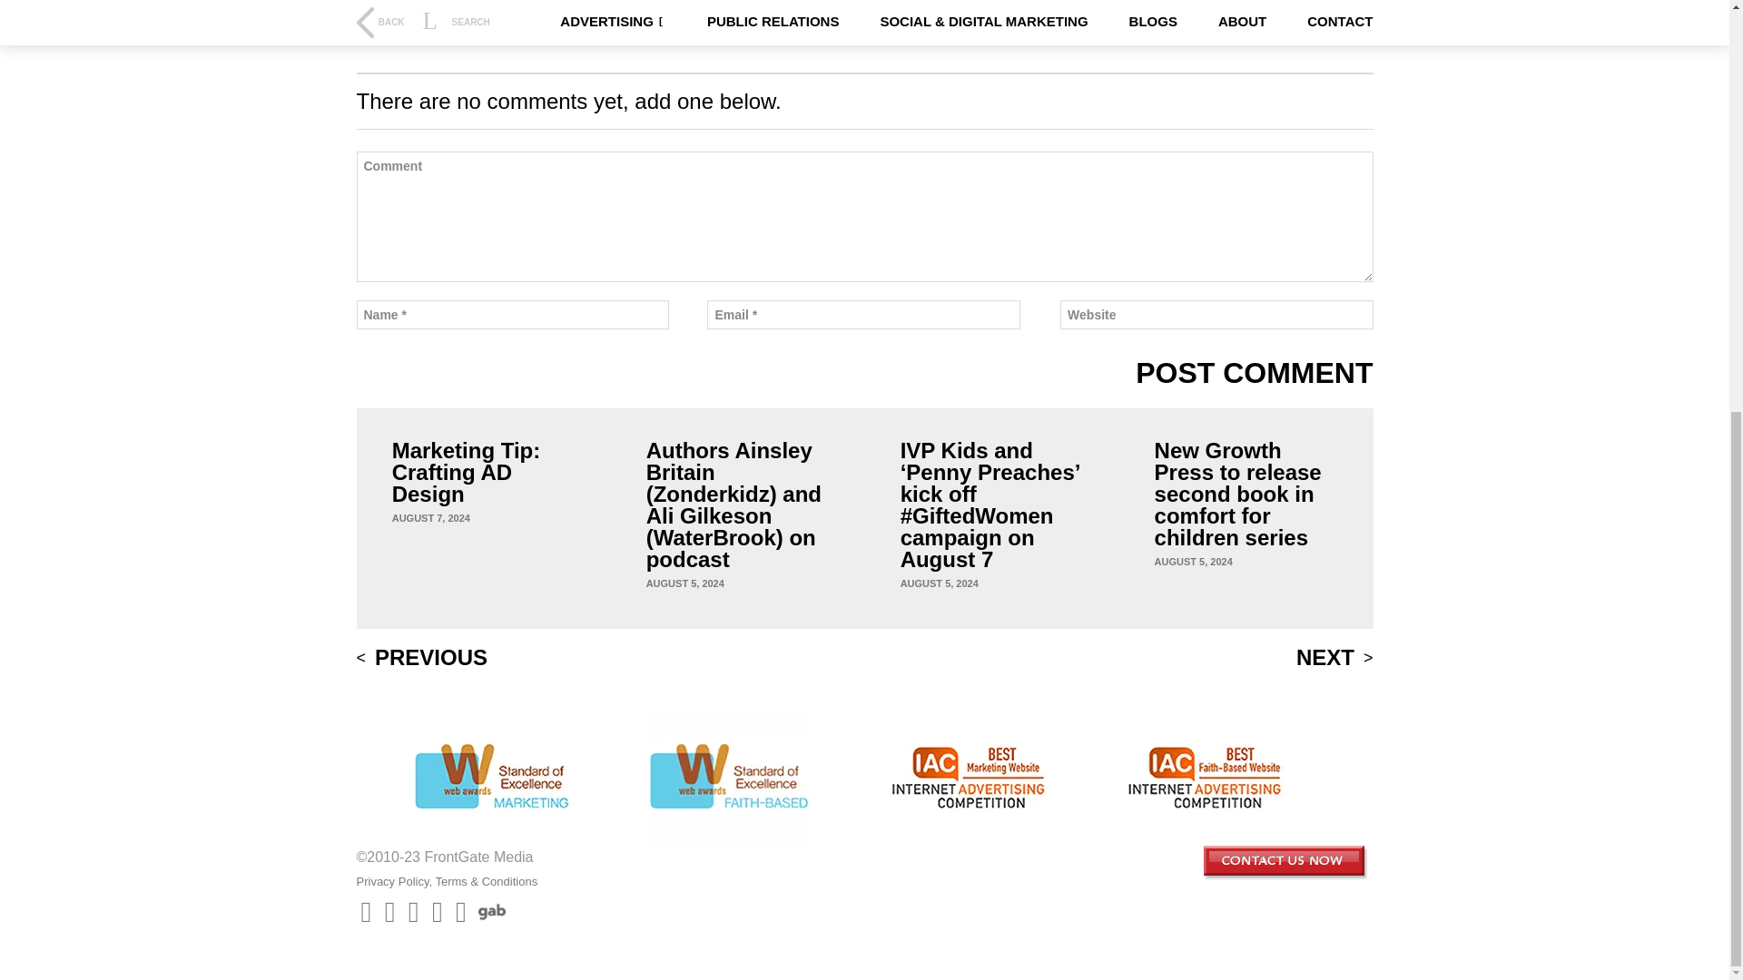  Describe the element at coordinates (939, 583) in the screenshot. I see `AUGUST 5, 2024` at that location.